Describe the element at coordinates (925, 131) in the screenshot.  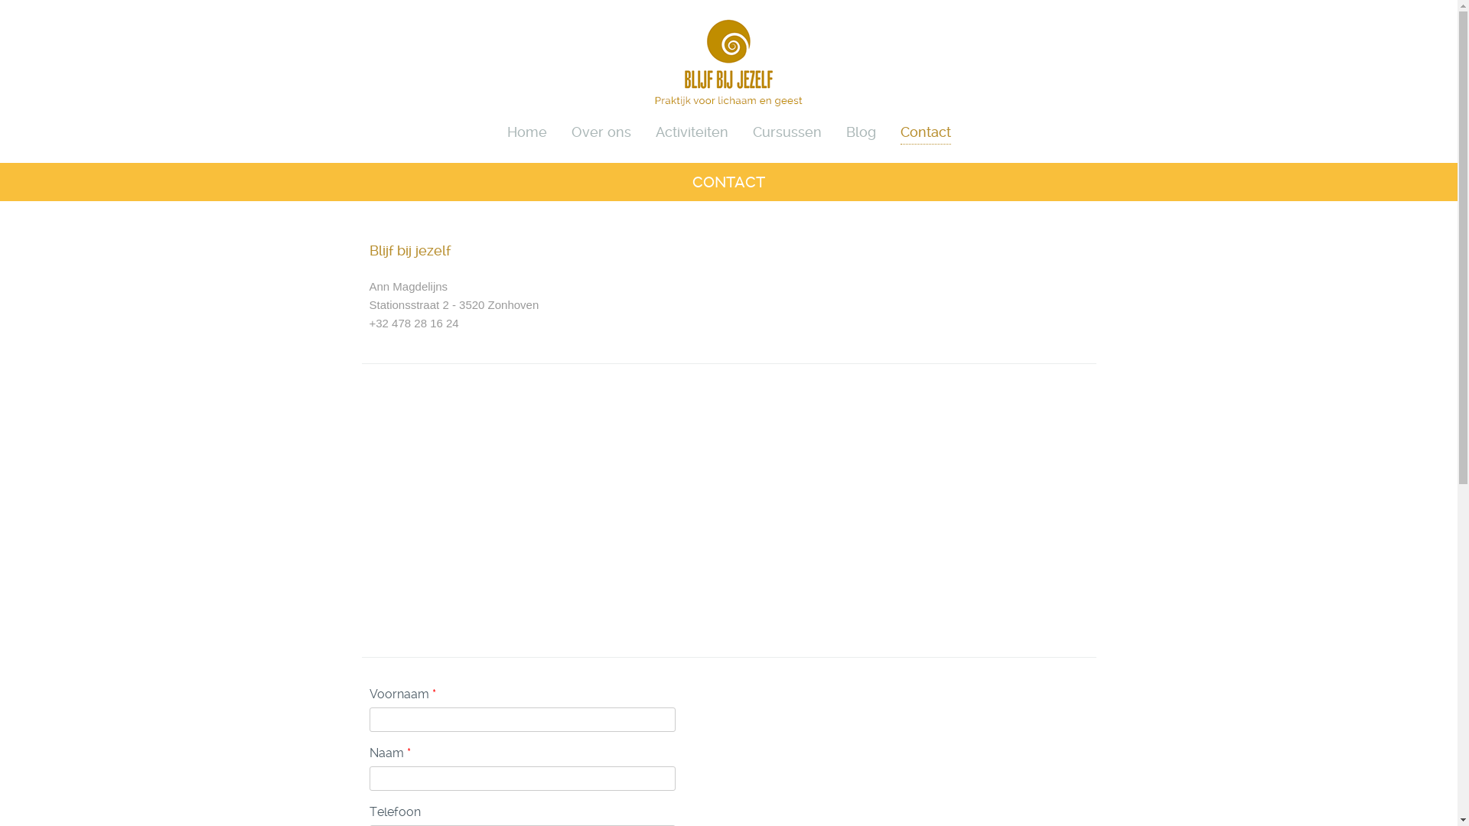
I see `Contact` at that location.